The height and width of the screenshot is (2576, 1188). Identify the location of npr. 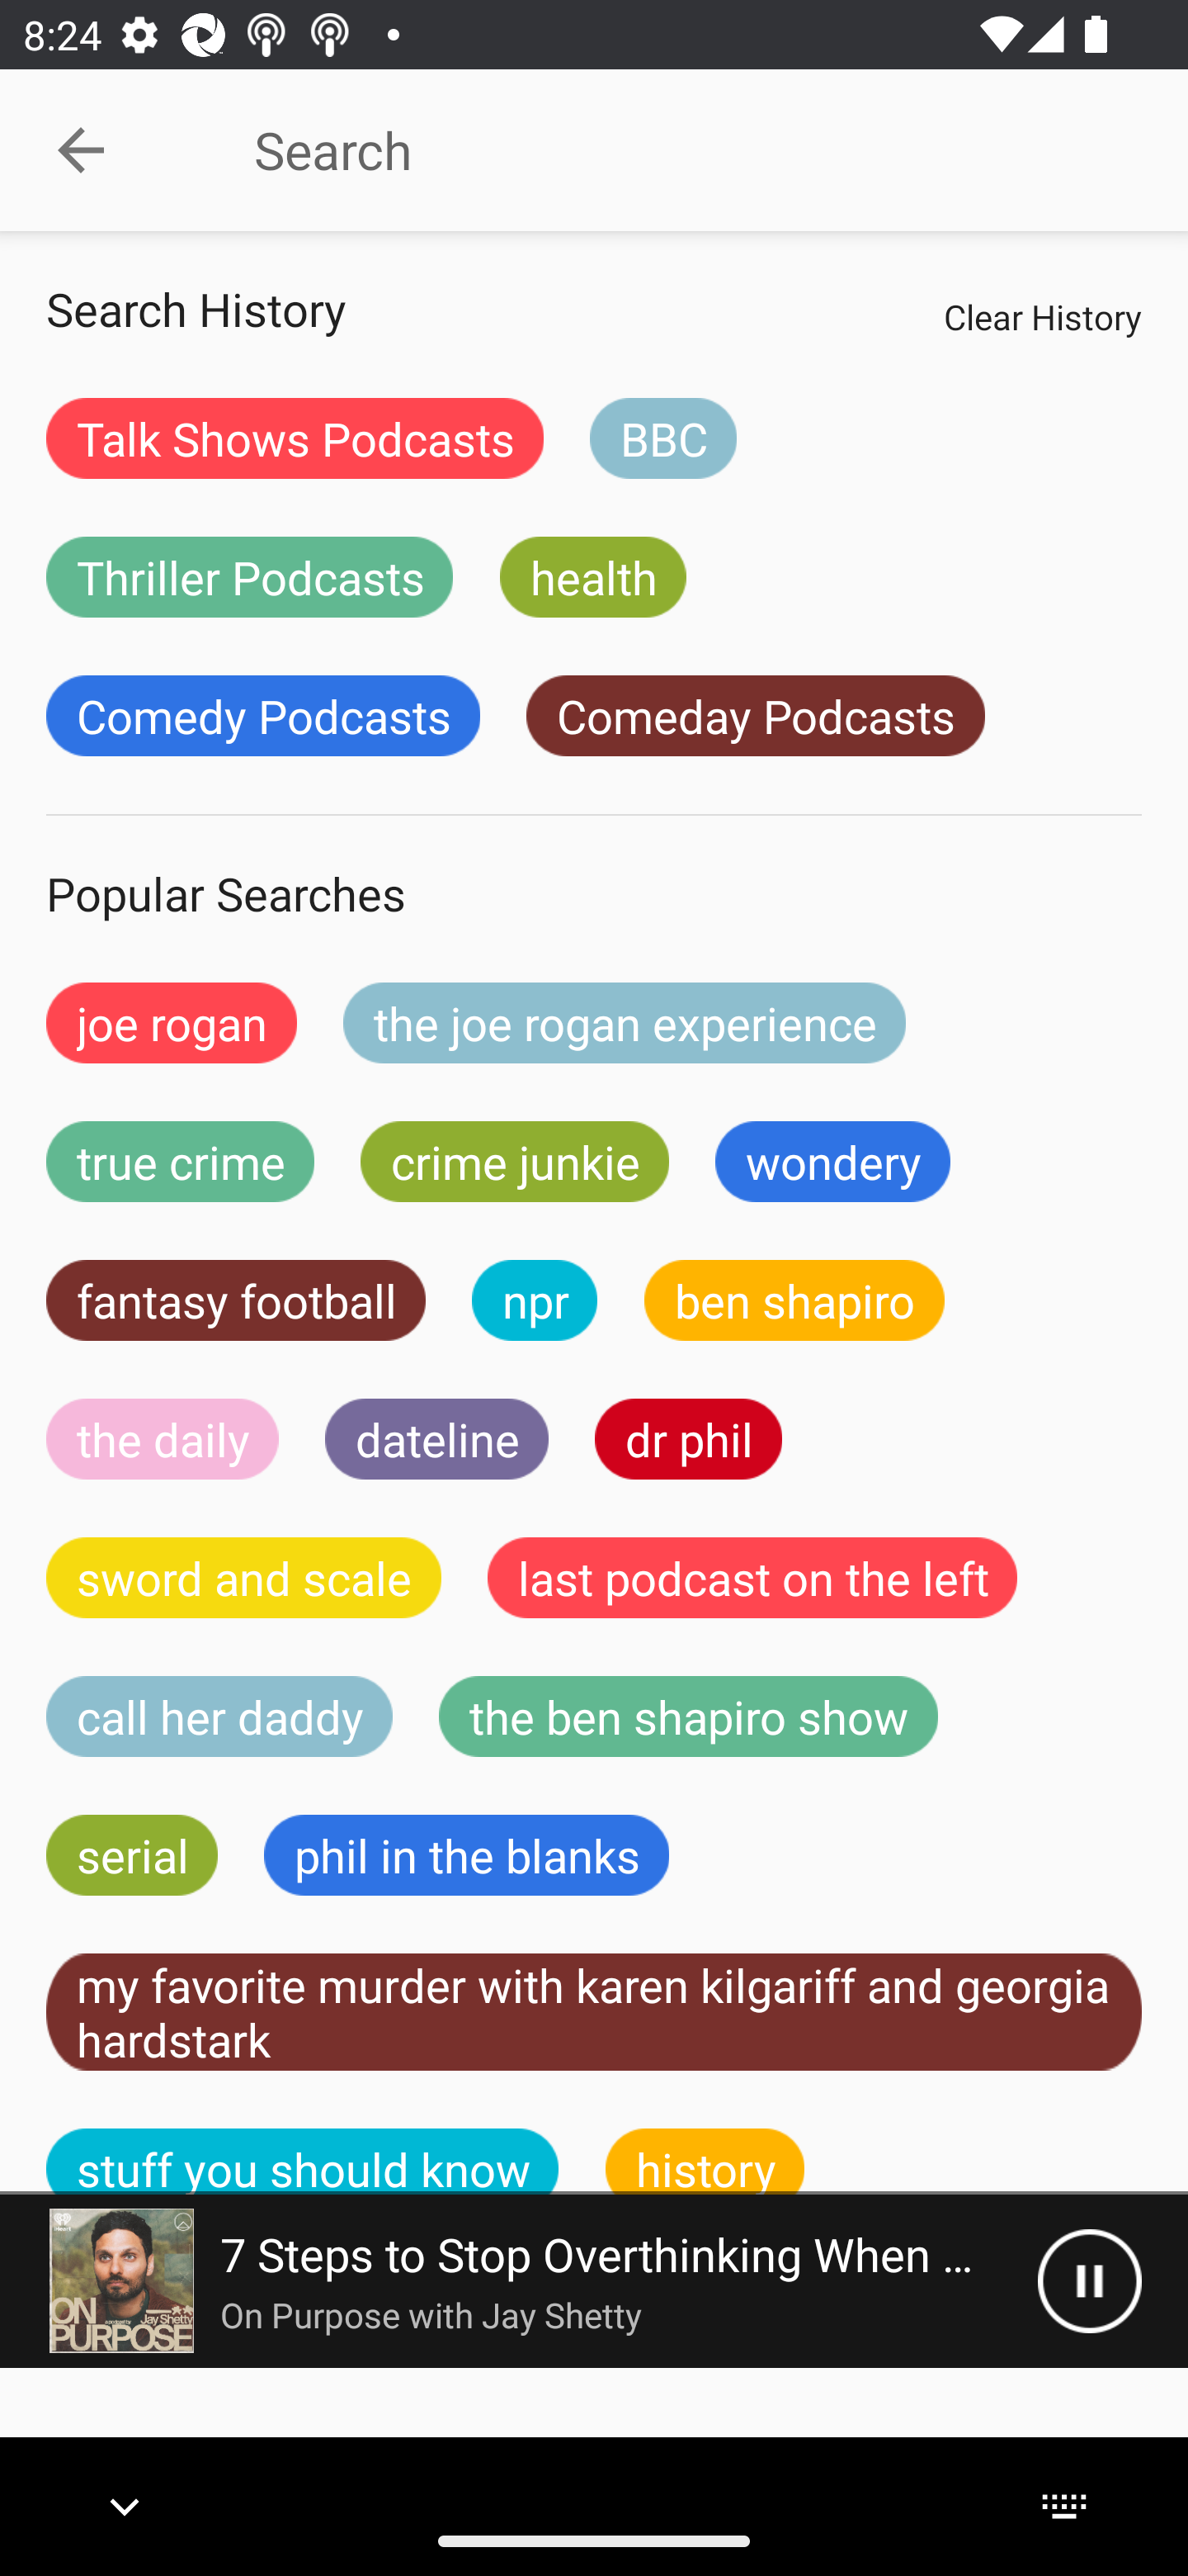
(535, 1300).